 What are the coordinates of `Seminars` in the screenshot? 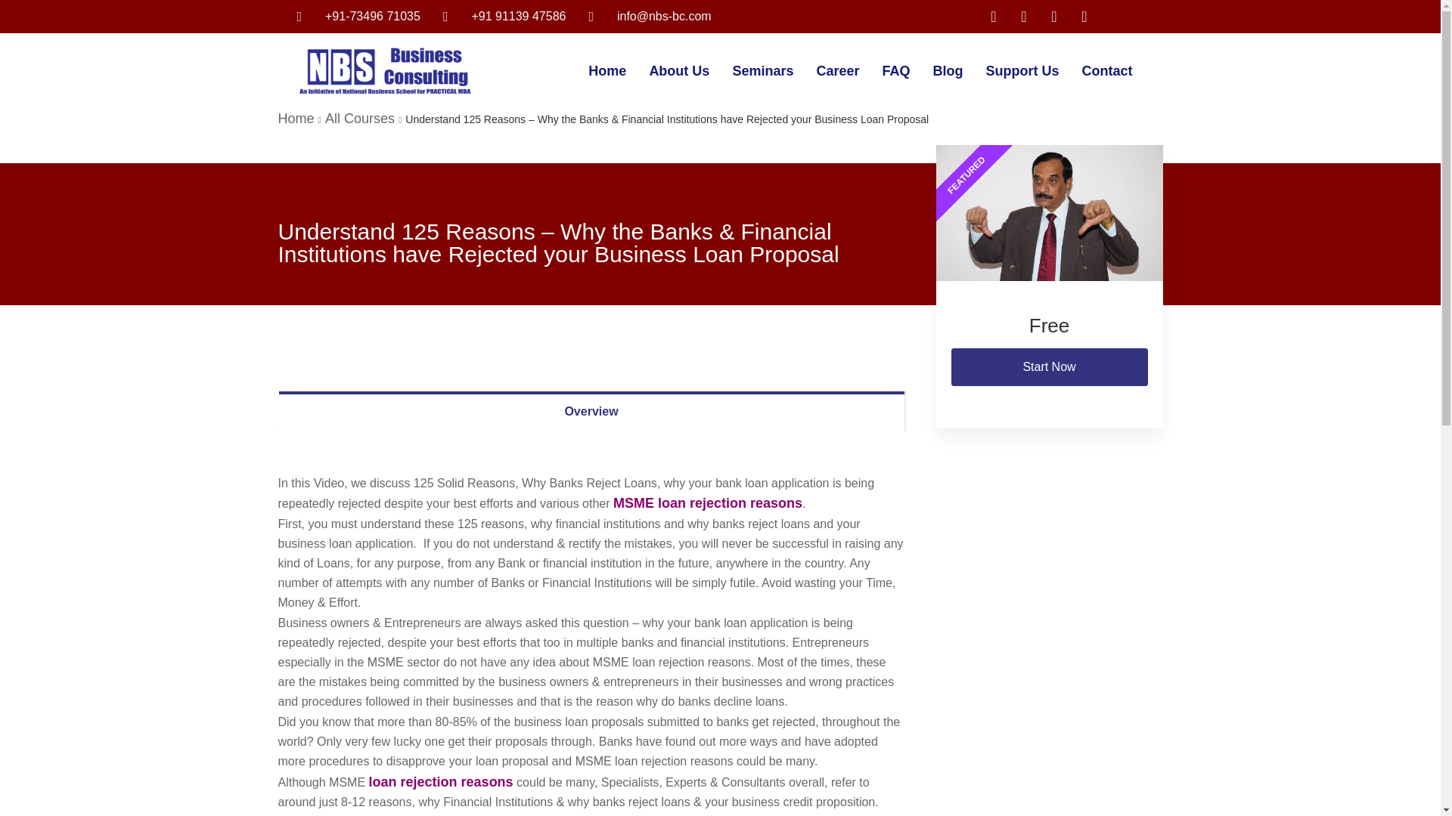 It's located at (762, 71).